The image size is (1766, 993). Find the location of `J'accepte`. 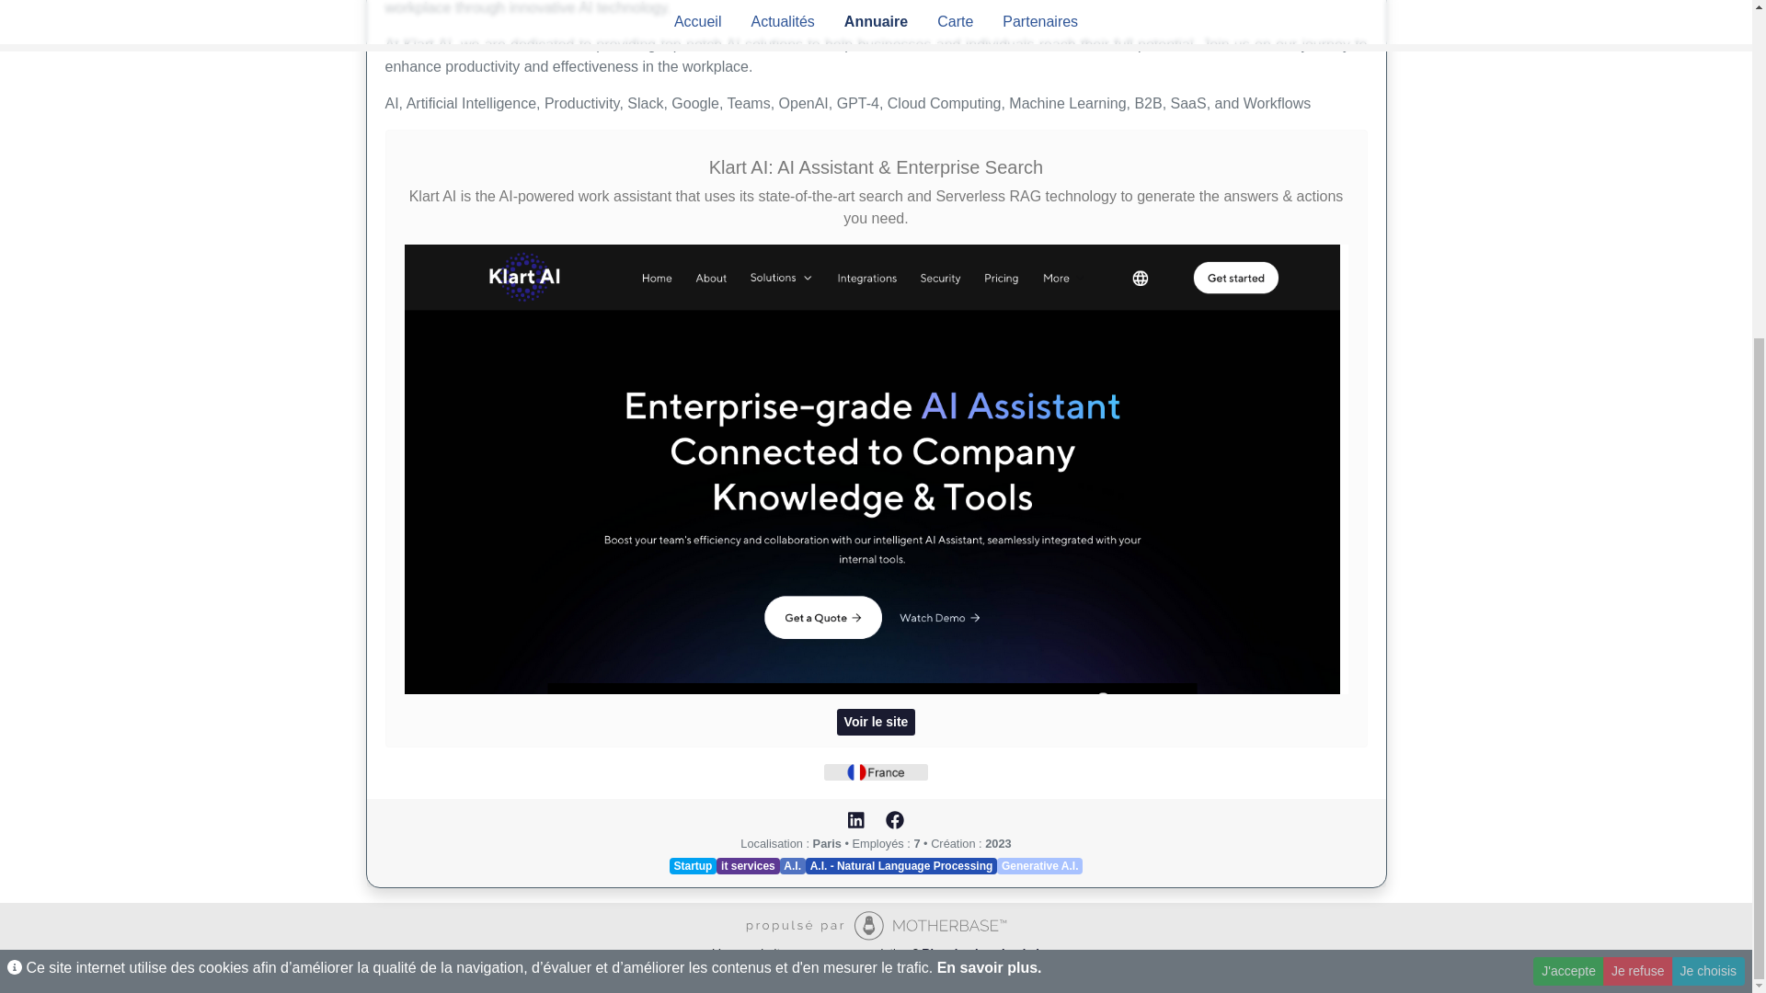

J'accepte is located at coordinates (1567, 469).